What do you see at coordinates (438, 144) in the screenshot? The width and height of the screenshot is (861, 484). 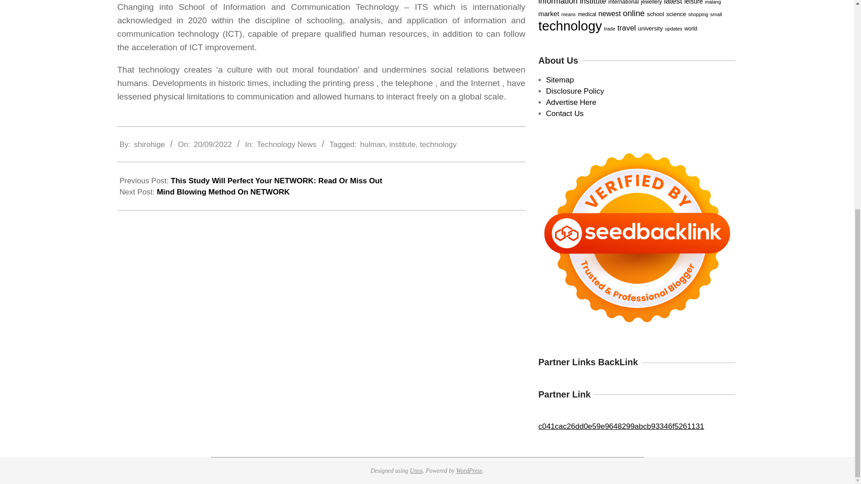 I see `technology` at bounding box center [438, 144].